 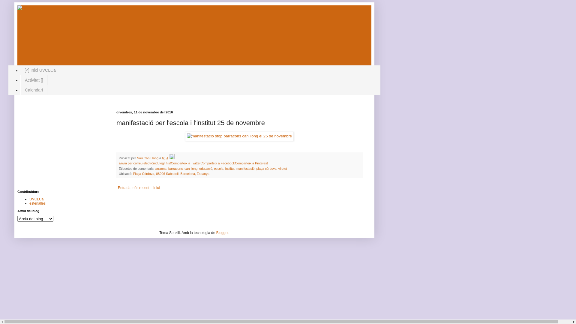 What do you see at coordinates (157, 188) in the screenshot?
I see `Inici` at bounding box center [157, 188].